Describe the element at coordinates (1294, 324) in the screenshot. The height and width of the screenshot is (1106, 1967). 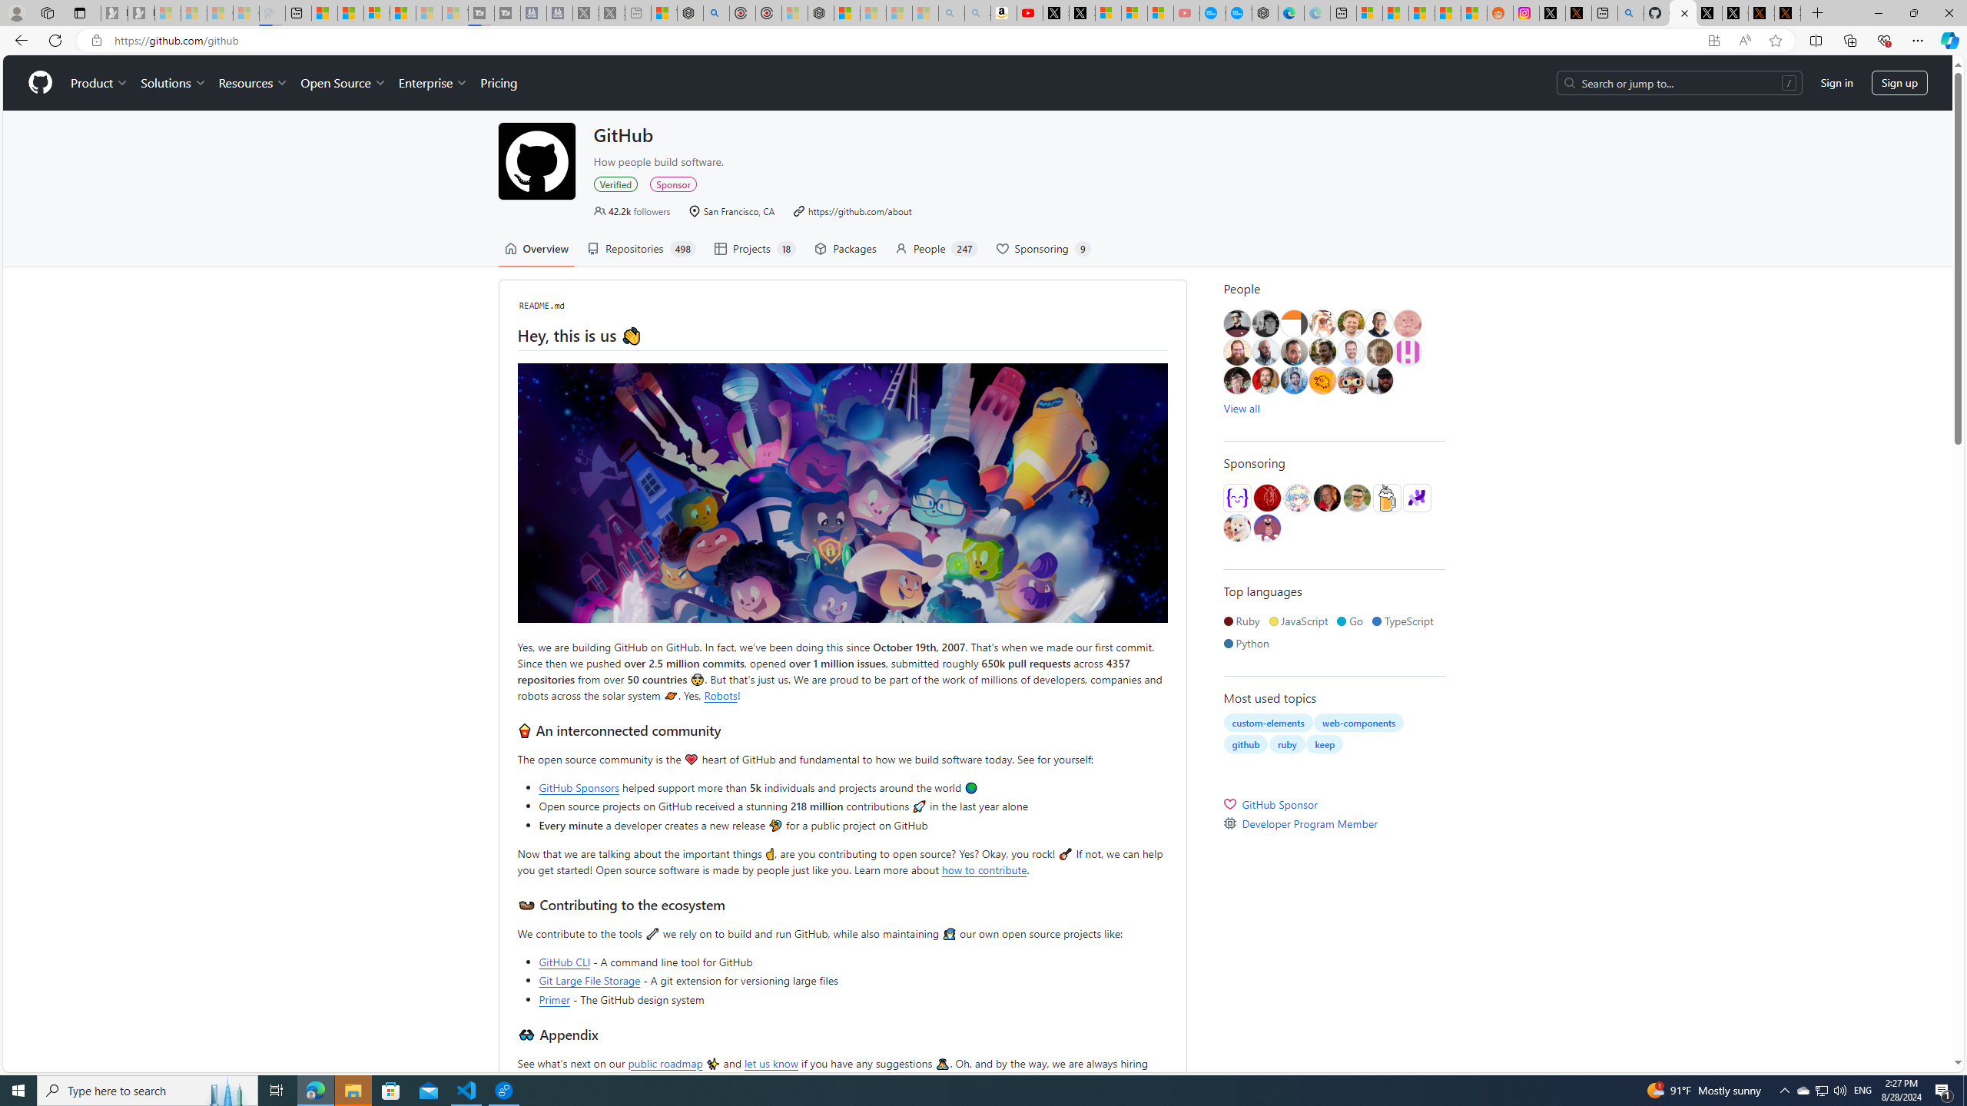
I see `@matthewd` at that location.